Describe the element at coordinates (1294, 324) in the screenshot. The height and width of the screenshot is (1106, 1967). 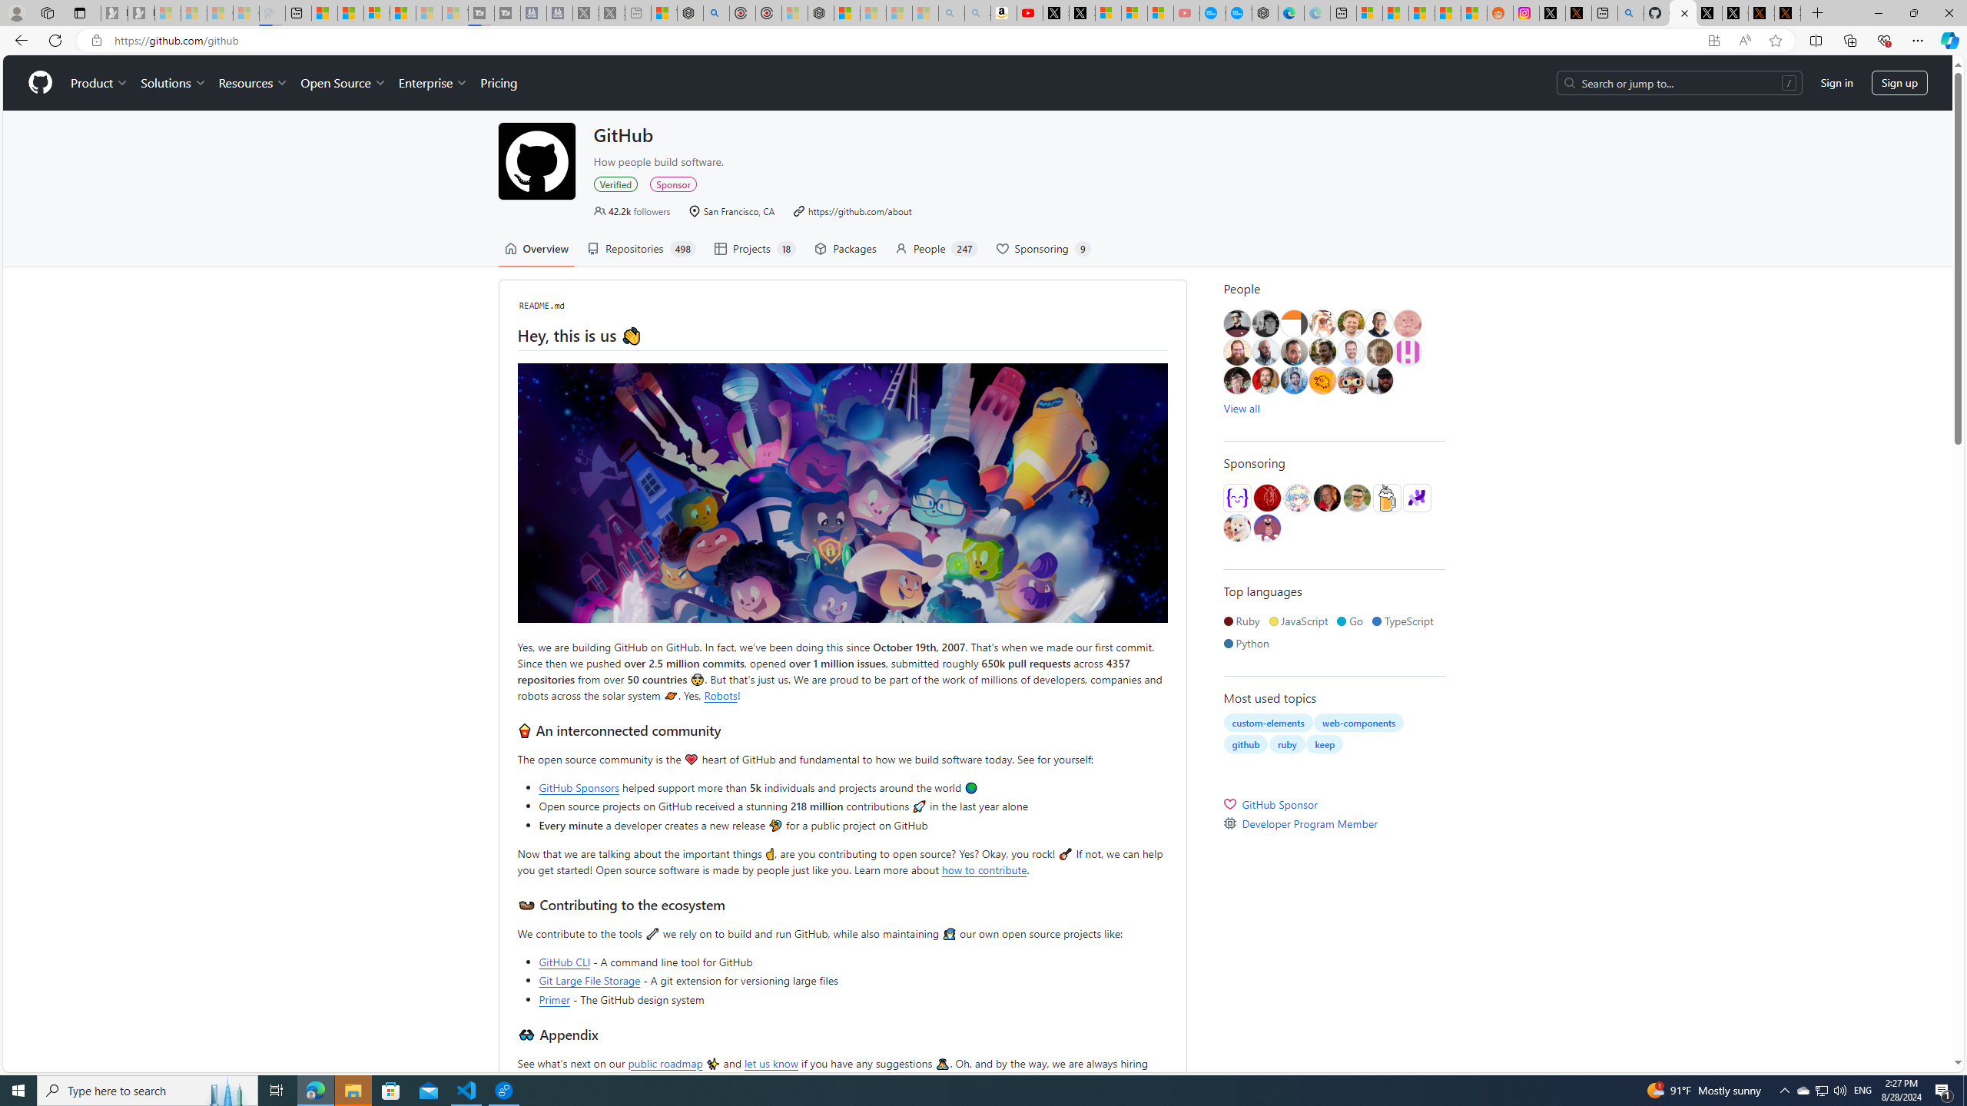
I see `@matthewd` at that location.